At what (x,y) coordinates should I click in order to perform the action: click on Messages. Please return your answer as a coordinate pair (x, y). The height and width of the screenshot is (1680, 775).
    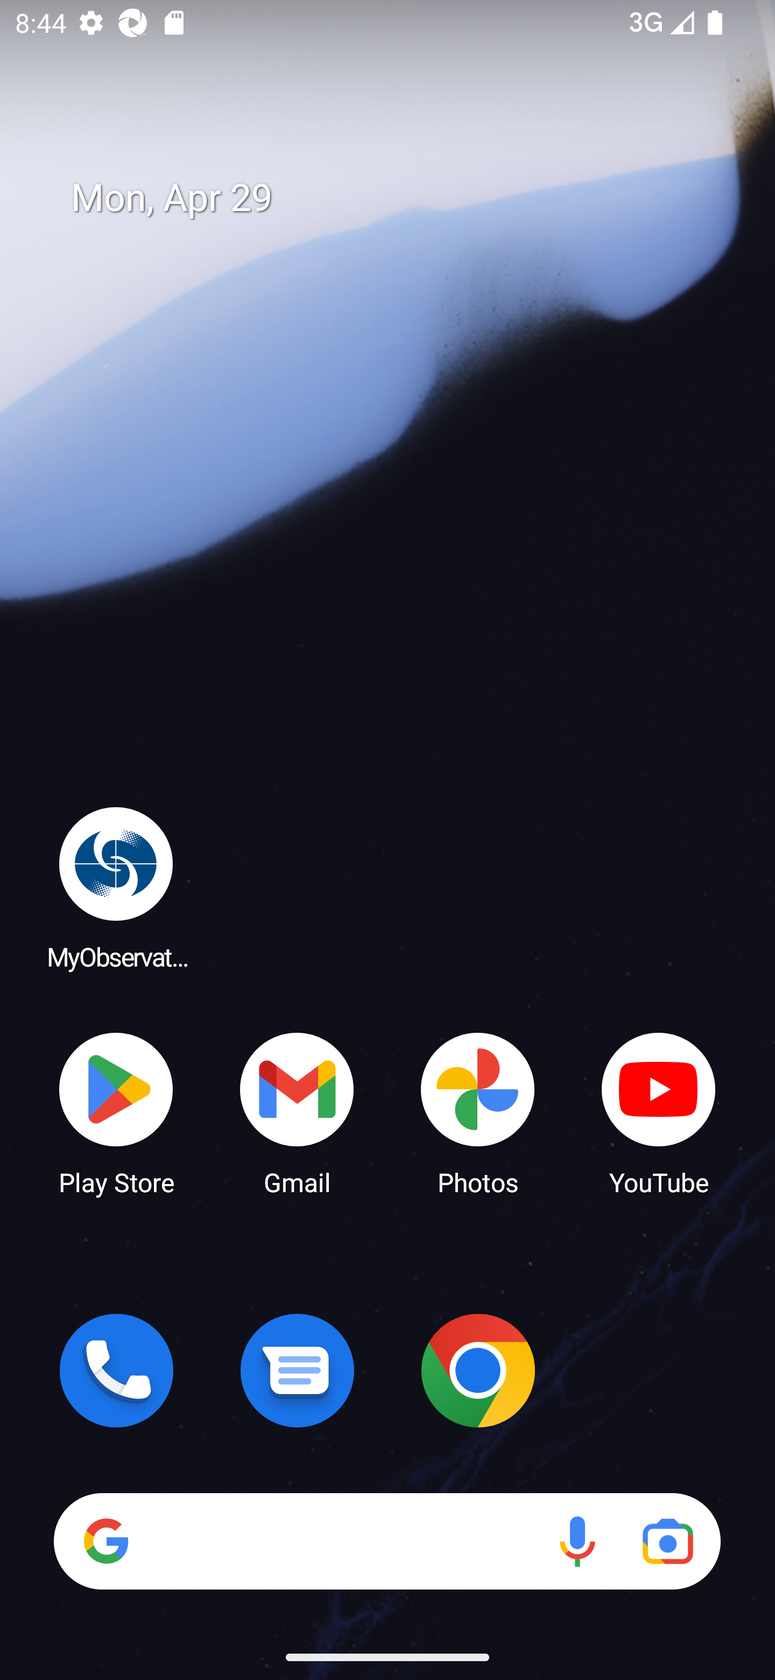
    Looking at the image, I should click on (297, 1370).